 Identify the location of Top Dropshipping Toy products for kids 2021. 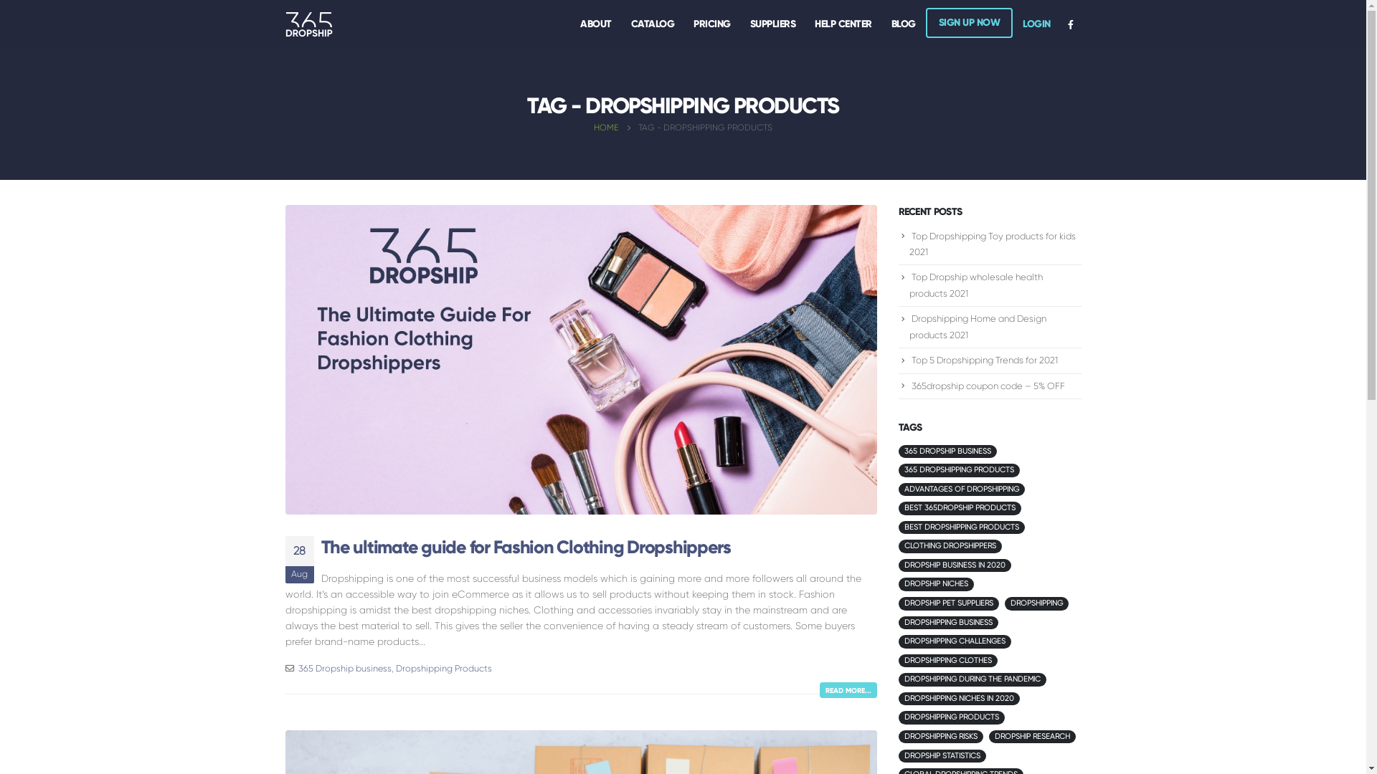
(993, 244).